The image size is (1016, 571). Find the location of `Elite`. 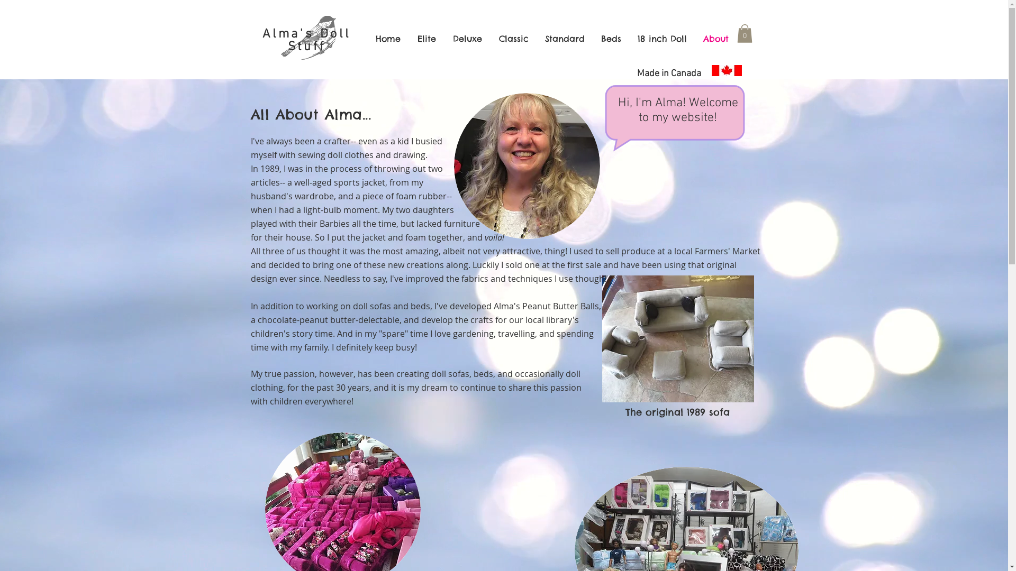

Elite is located at coordinates (427, 38).